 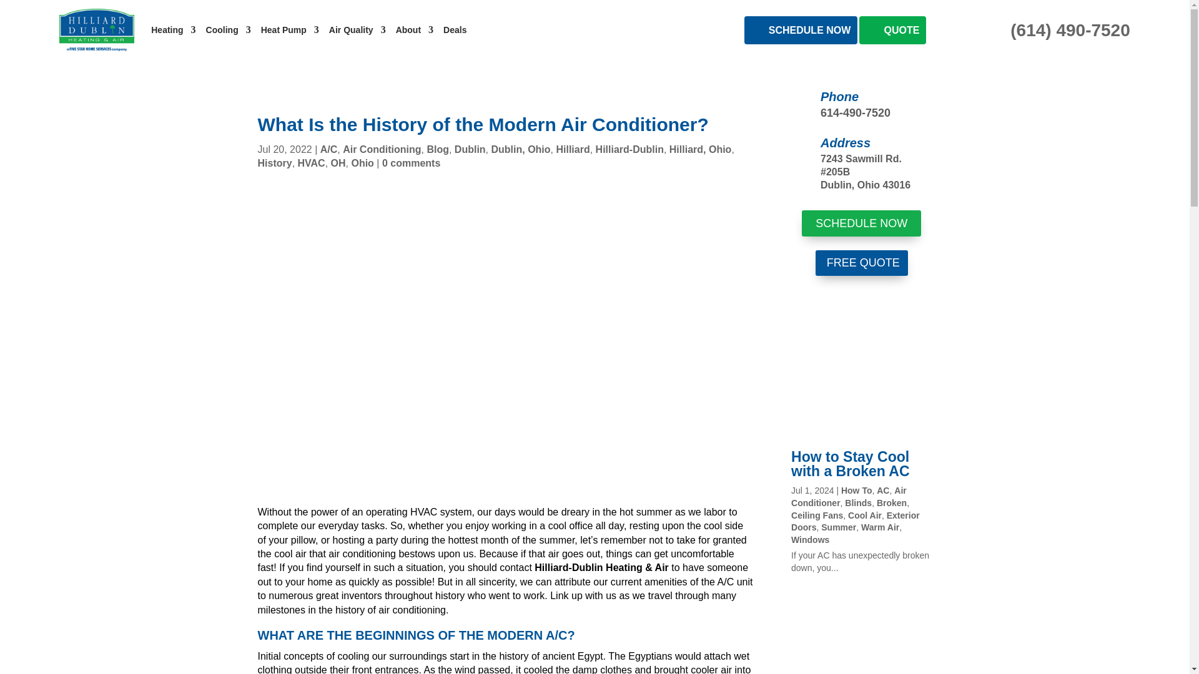 What do you see at coordinates (357, 30) in the screenshot?
I see `Air Quality` at bounding box center [357, 30].